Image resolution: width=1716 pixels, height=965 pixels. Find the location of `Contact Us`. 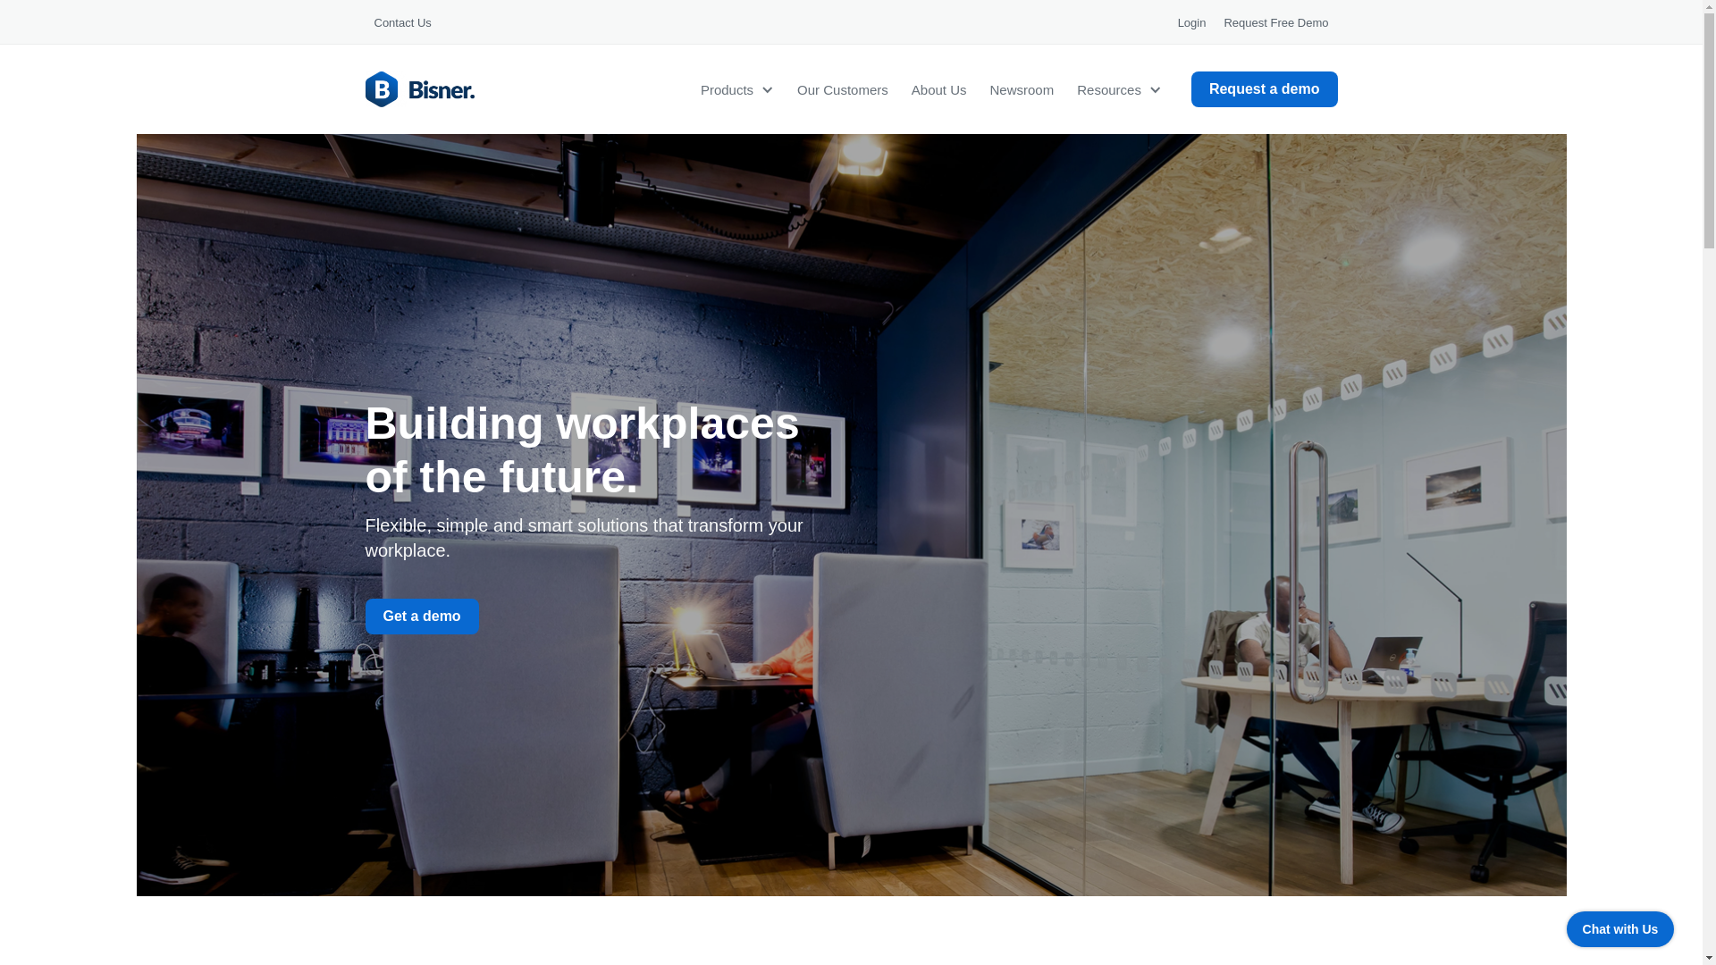

Contact Us is located at coordinates (401, 21).